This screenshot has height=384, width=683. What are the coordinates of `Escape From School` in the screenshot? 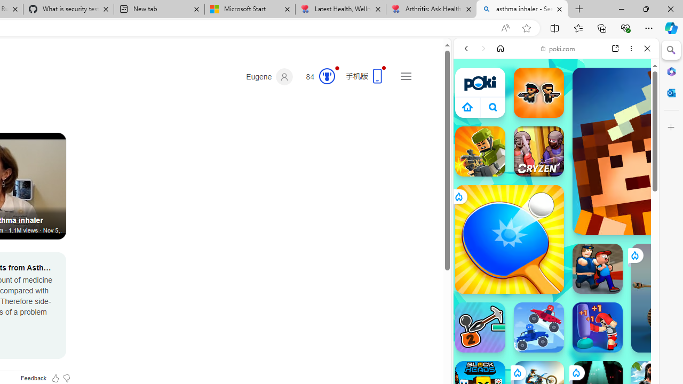 It's located at (598, 269).